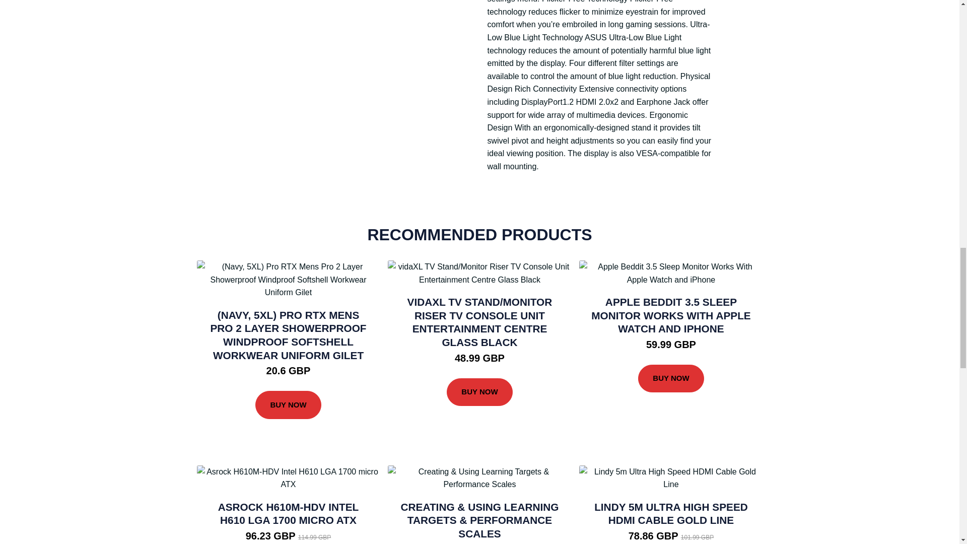 The image size is (967, 544). I want to click on BUY NOW, so click(479, 392).